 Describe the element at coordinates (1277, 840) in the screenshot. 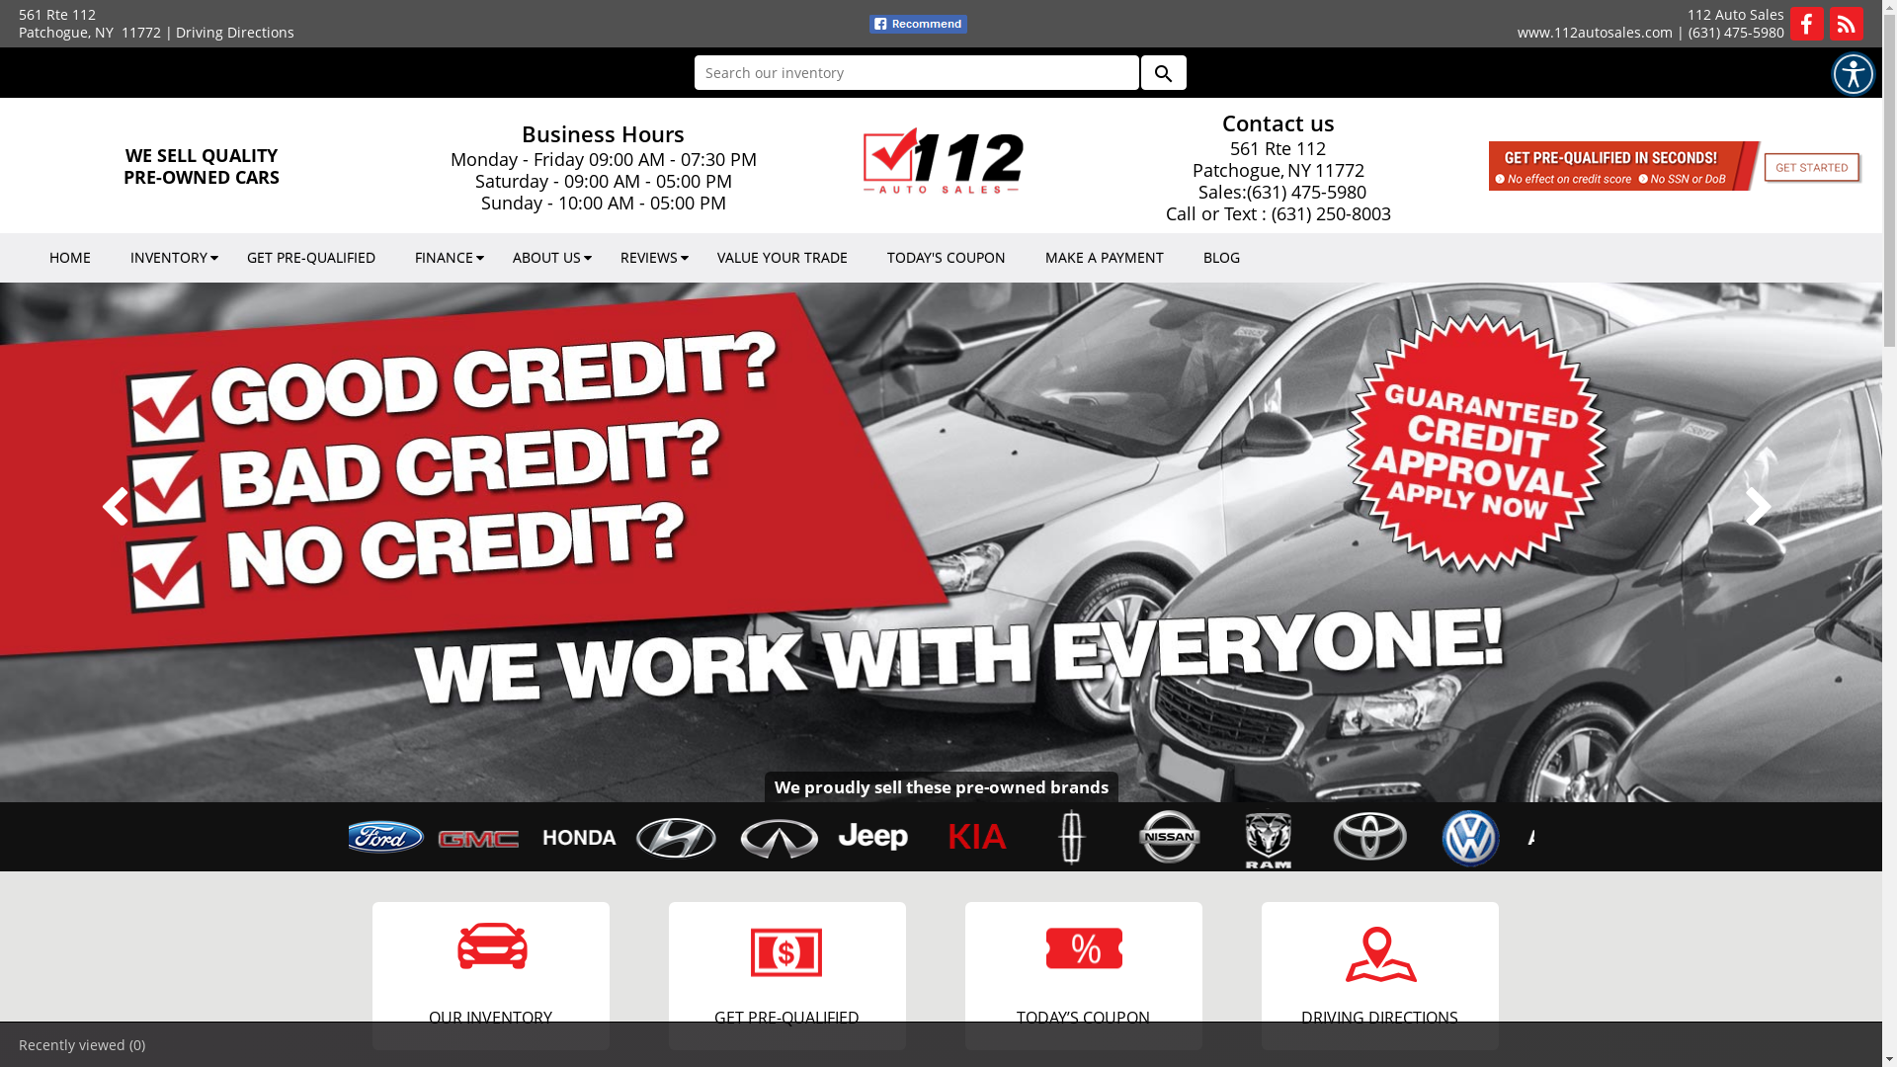

I see `Nissan (15)` at that location.